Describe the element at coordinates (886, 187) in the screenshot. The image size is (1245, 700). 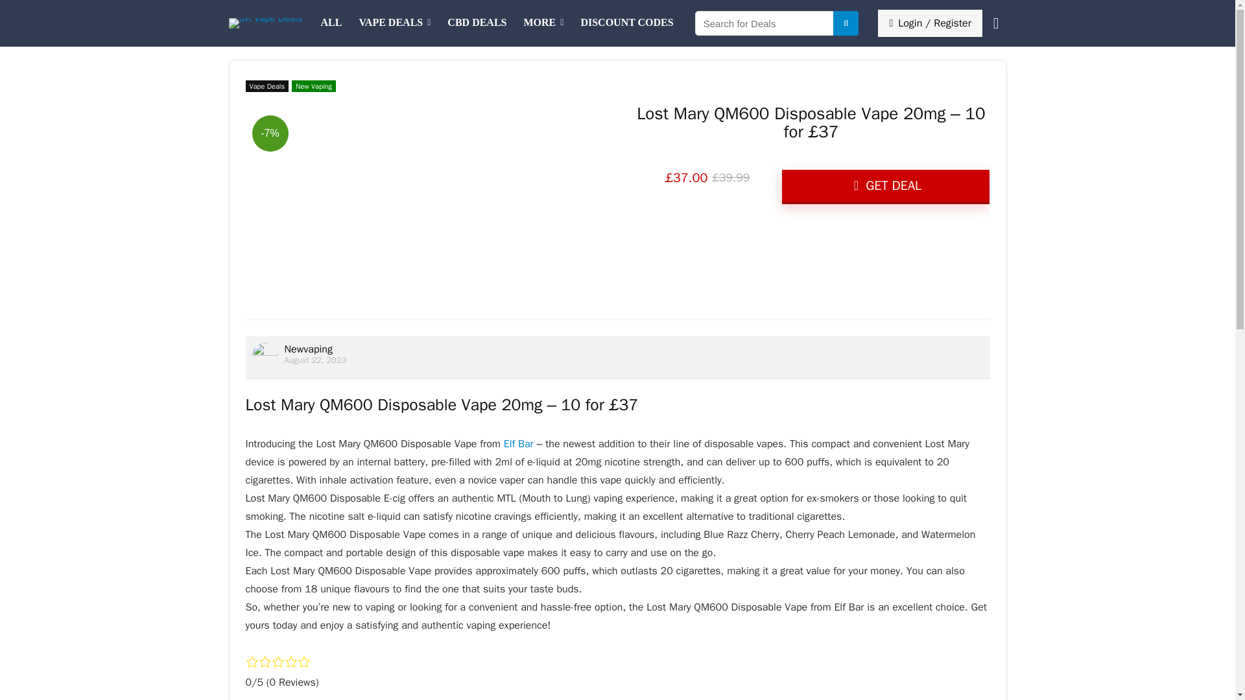
I see `GET DEAL` at that location.